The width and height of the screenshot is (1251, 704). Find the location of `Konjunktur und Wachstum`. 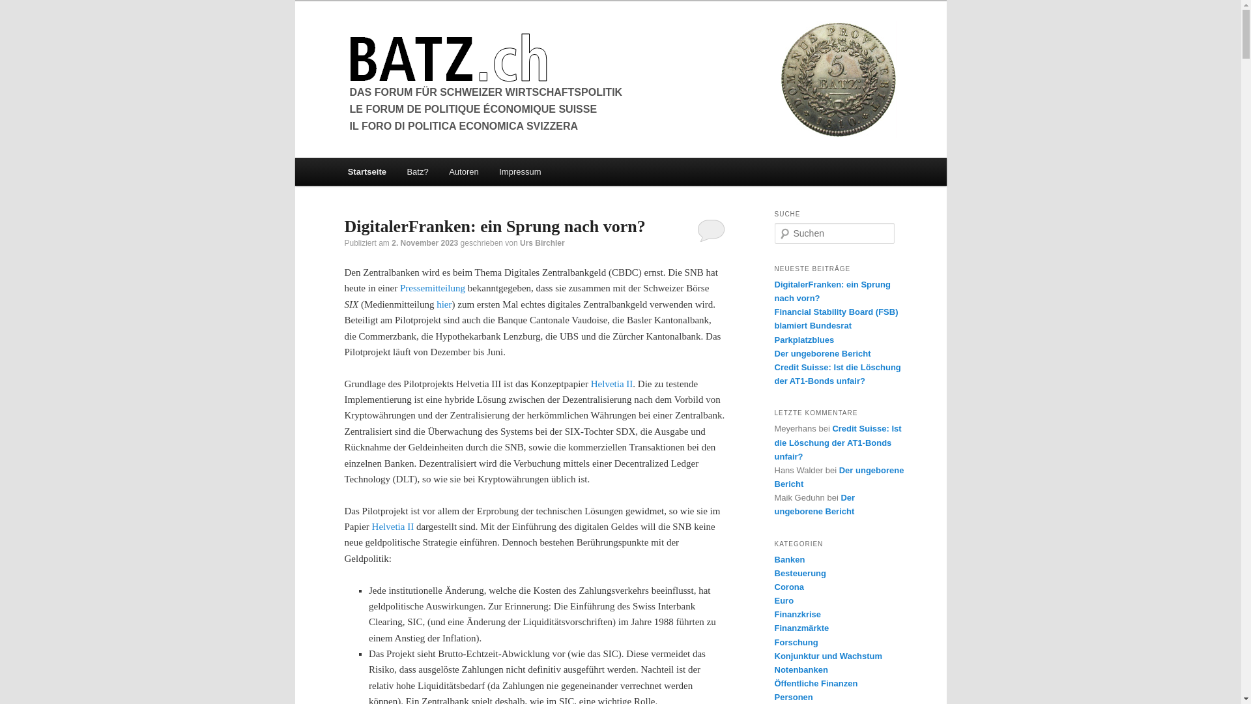

Konjunktur und Wachstum is located at coordinates (828, 656).